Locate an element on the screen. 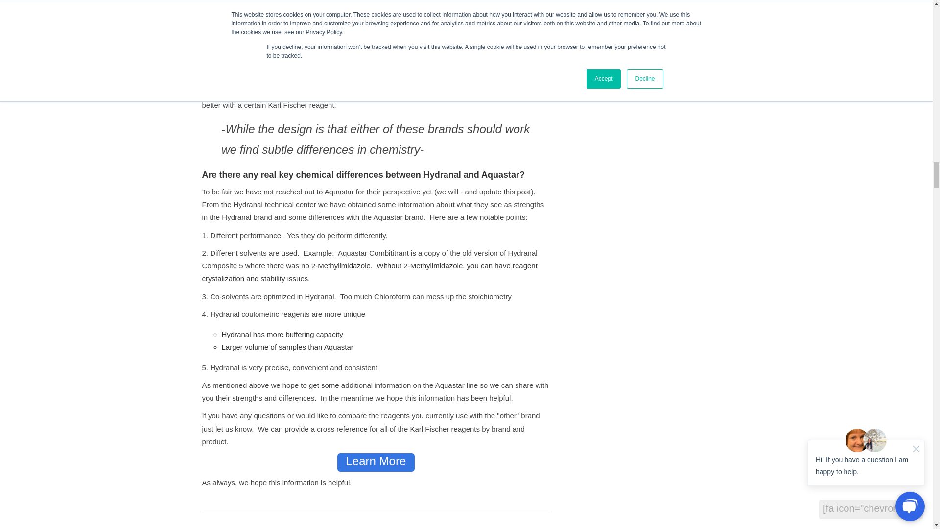 The image size is (940, 529). Learn More is located at coordinates (376, 462).